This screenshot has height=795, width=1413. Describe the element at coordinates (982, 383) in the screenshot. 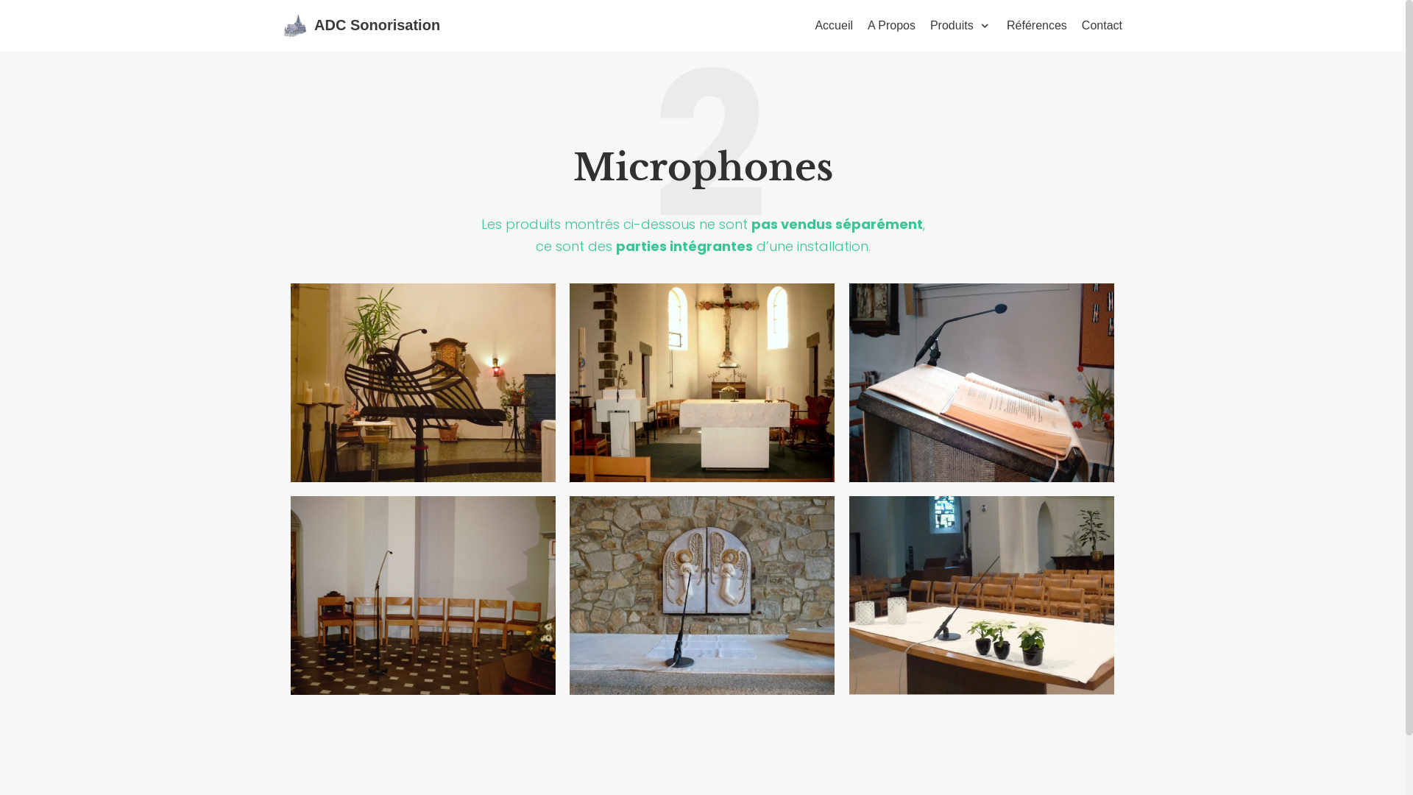

I see `Microphones-3-1` at that location.